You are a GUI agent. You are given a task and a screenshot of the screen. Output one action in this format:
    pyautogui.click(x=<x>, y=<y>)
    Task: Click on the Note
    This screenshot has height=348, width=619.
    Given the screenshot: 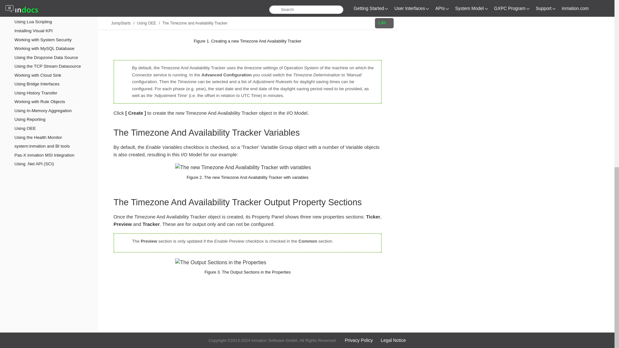 What is the action you would take?
    pyautogui.click(x=122, y=244)
    